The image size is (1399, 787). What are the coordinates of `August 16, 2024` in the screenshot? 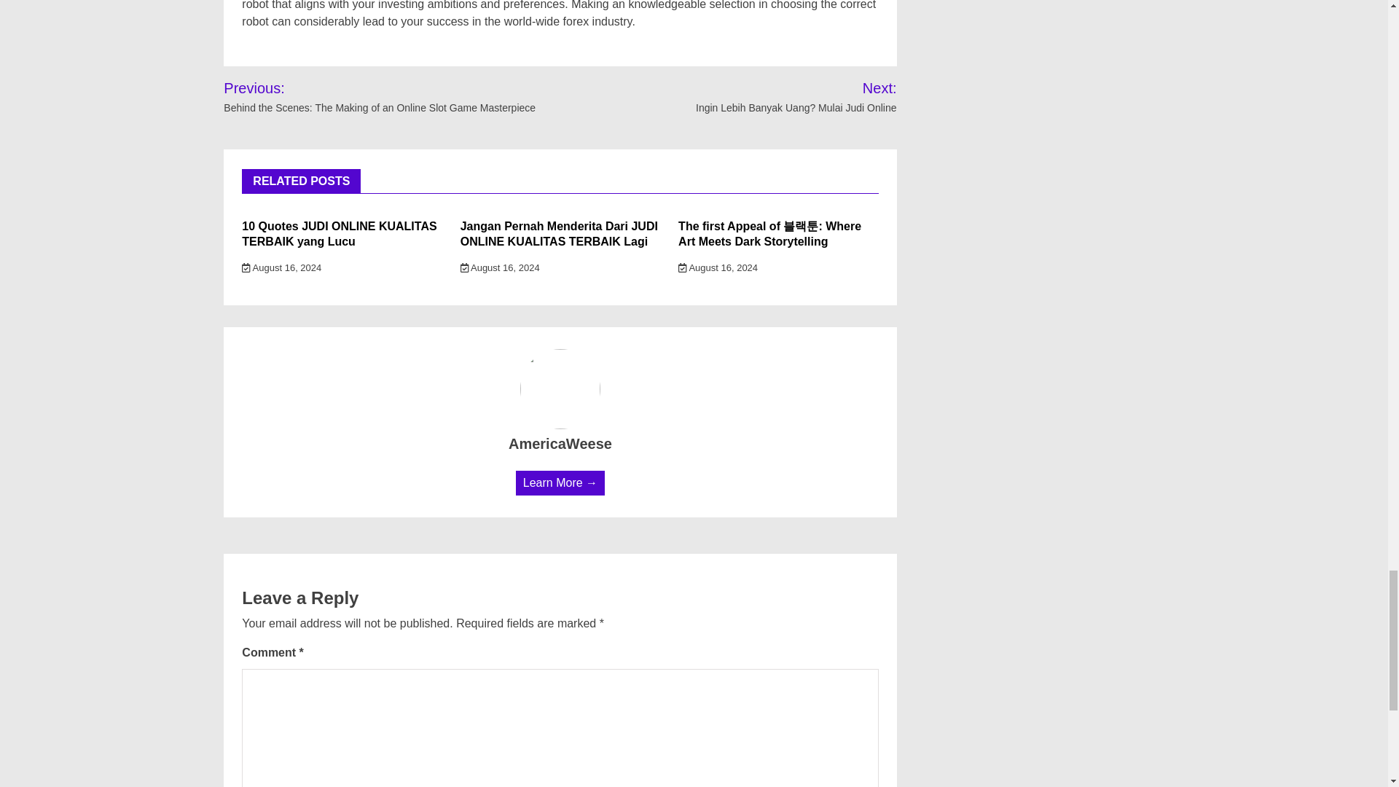 It's located at (718, 267).